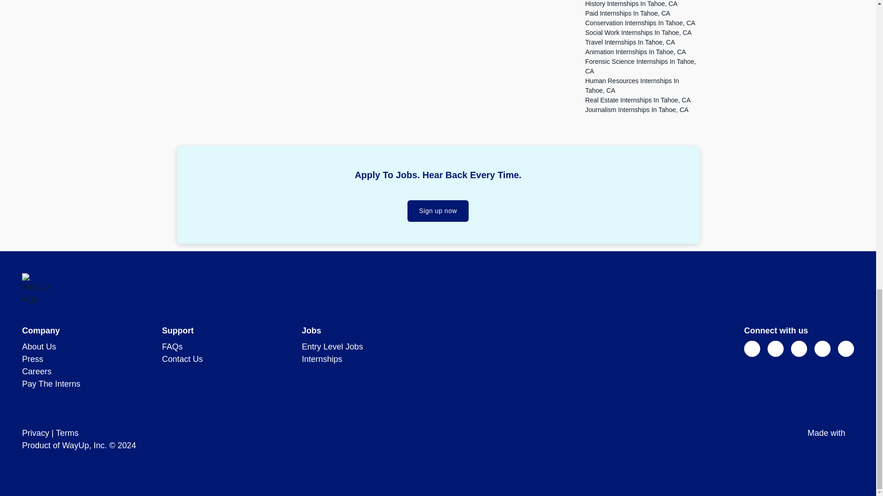 This screenshot has width=883, height=496. I want to click on Forensic Science Internships In Tahoe, CA, so click(640, 66).